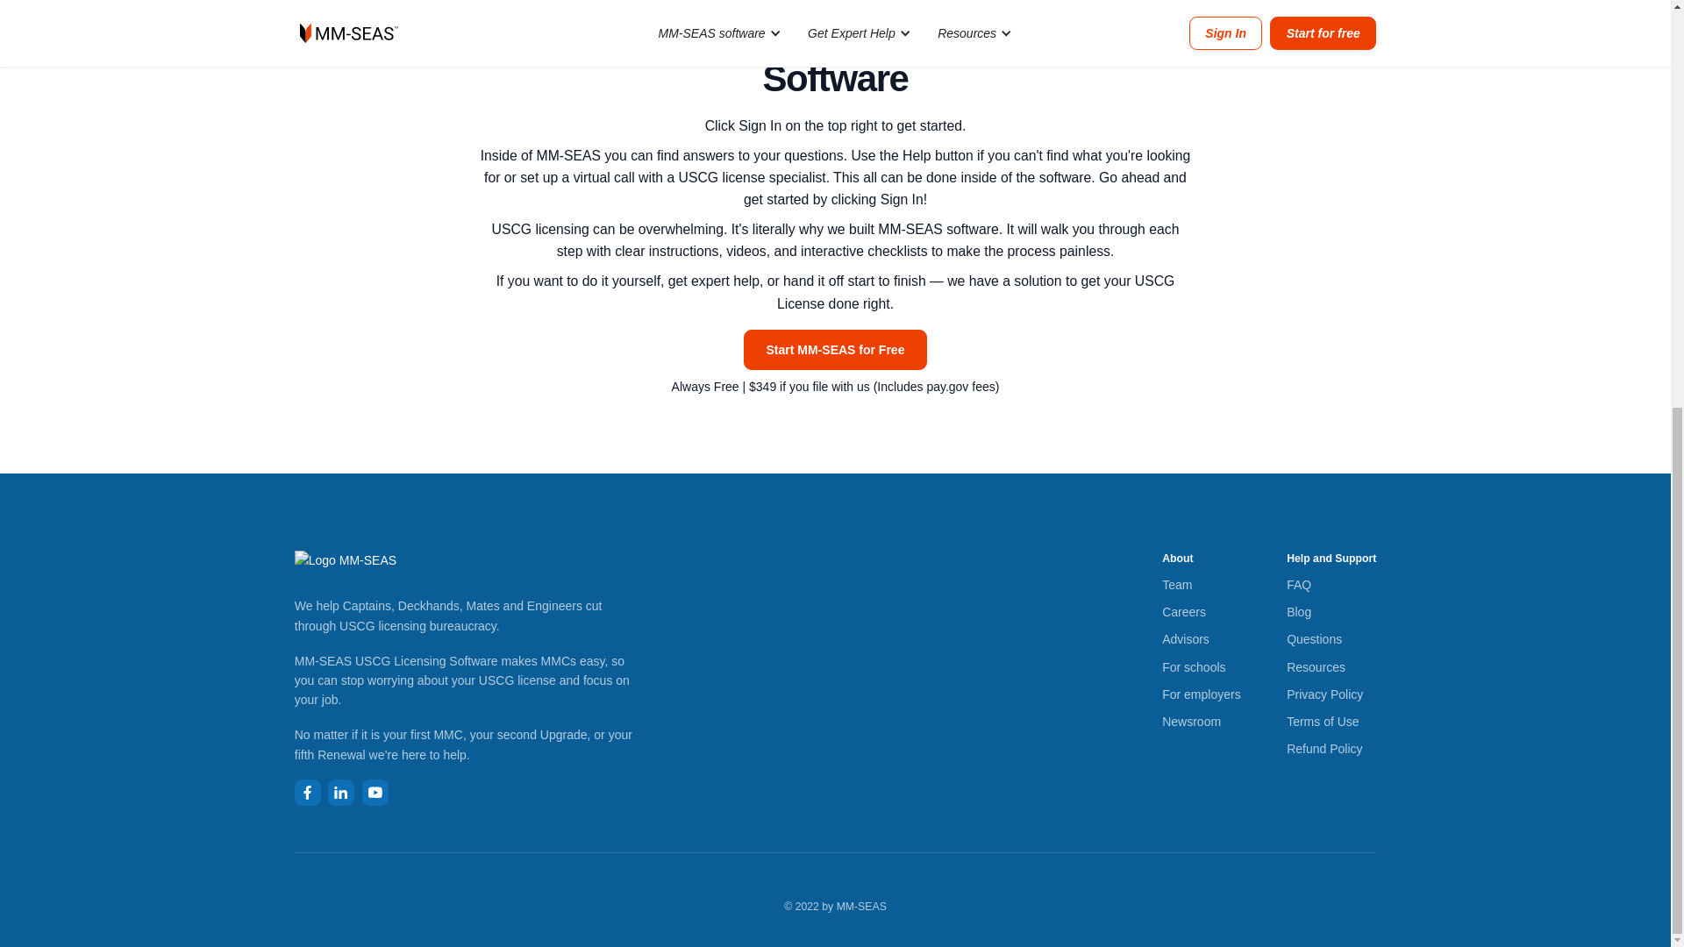 The height and width of the screenshot is (947, 1684). I want to click on Blog, so click(1298, 611).